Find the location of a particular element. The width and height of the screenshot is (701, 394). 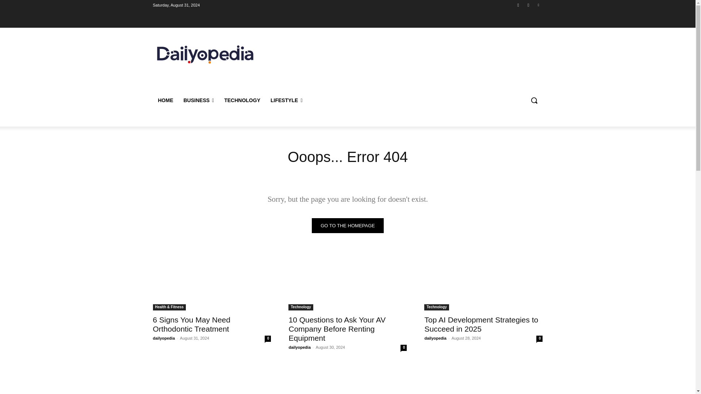

6 Signs You May Need Orthodontic Treatment is located at coordinates (212, 281).